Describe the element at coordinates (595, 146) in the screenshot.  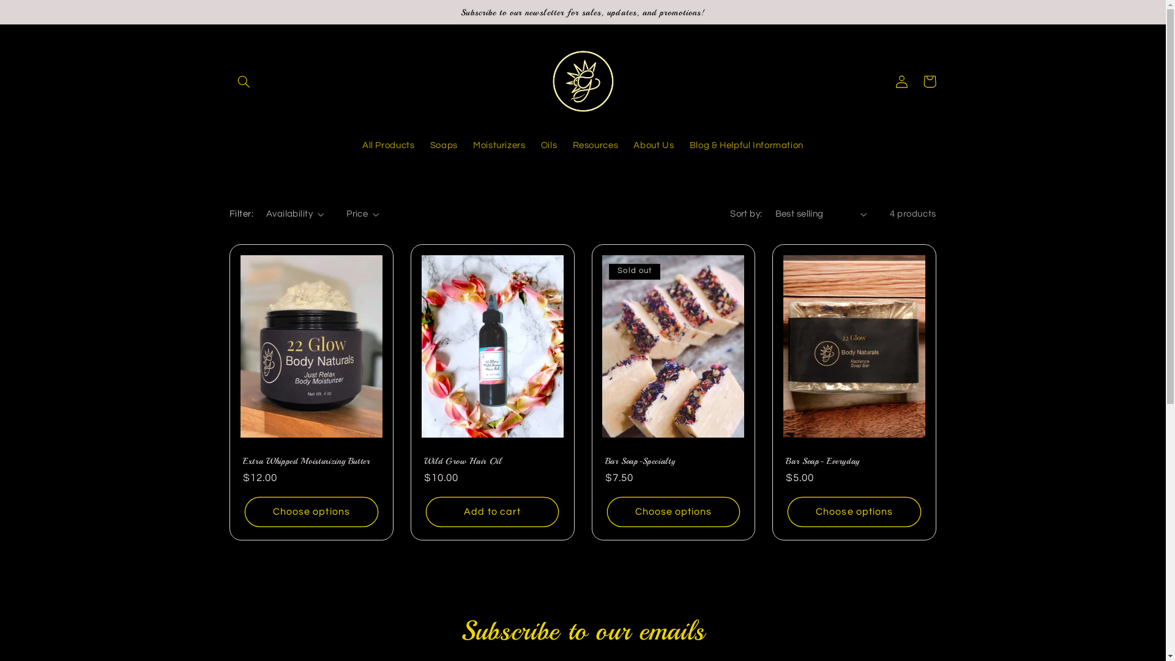
I see `Resources` at that location.